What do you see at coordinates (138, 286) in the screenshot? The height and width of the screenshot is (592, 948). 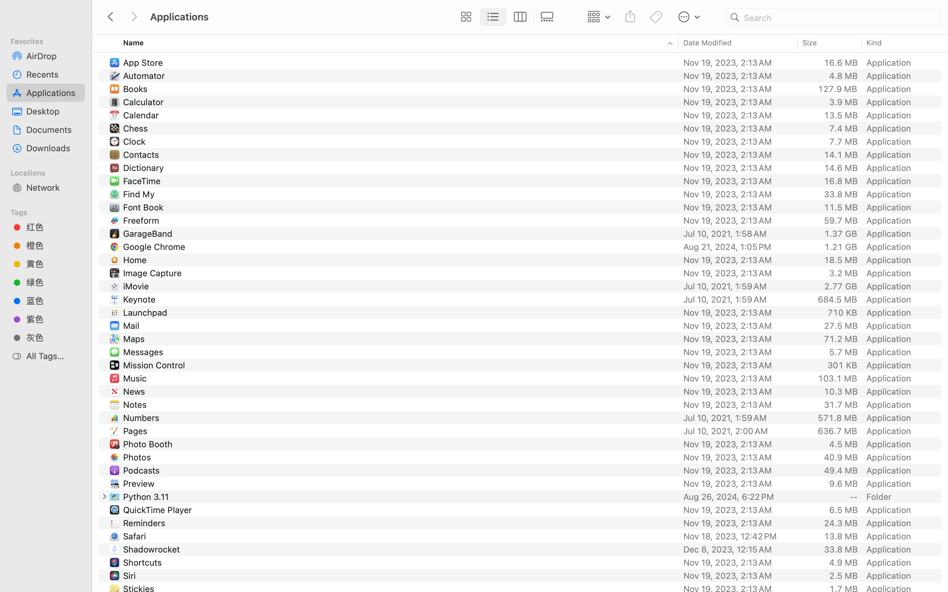 I see `iMovie` at bounding box center [138, 286].